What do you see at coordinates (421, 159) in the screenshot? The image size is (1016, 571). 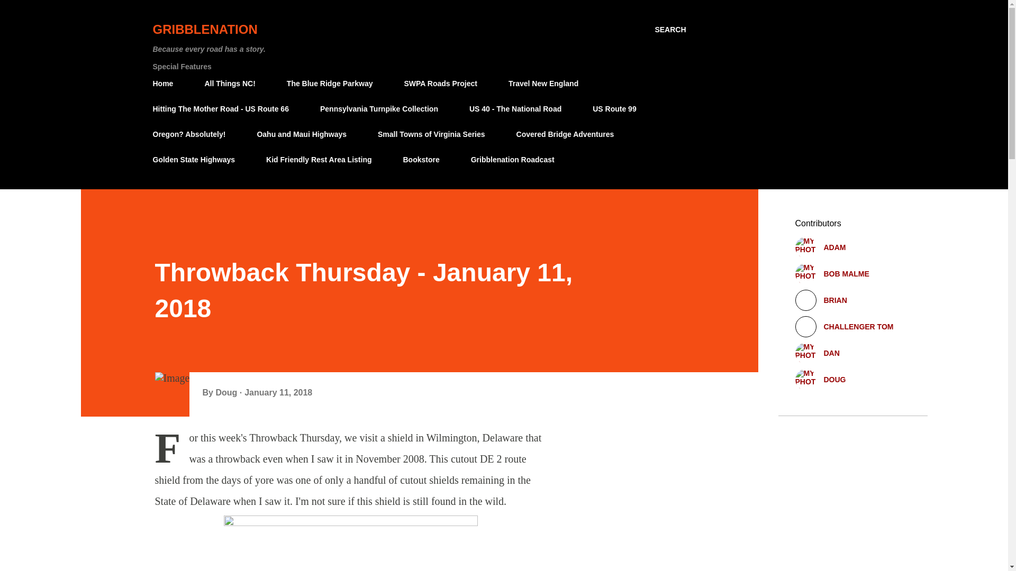 I see `Bookstore` at bounding box center [421, 159].